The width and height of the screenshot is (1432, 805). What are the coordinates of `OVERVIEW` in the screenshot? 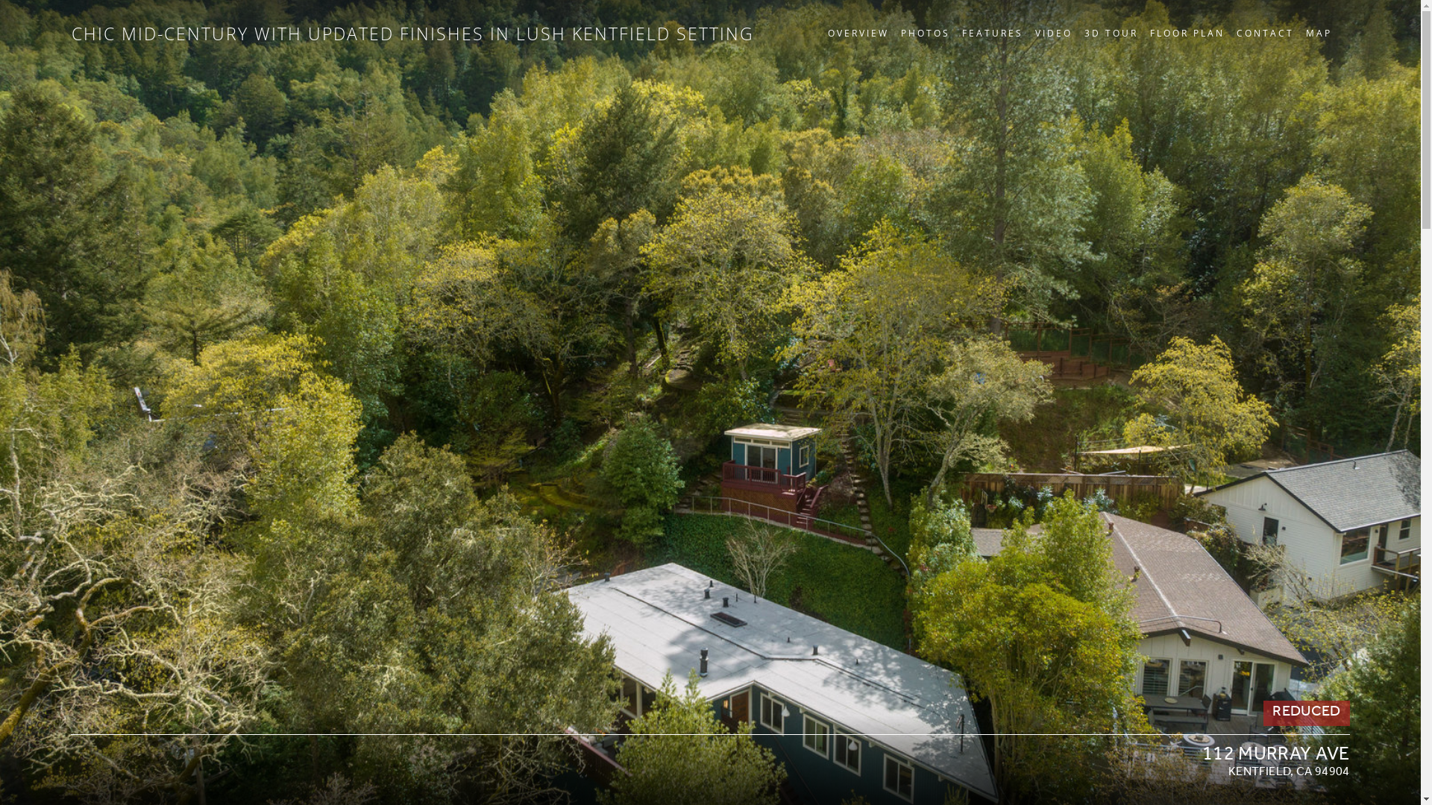 It's located at (858, 33).